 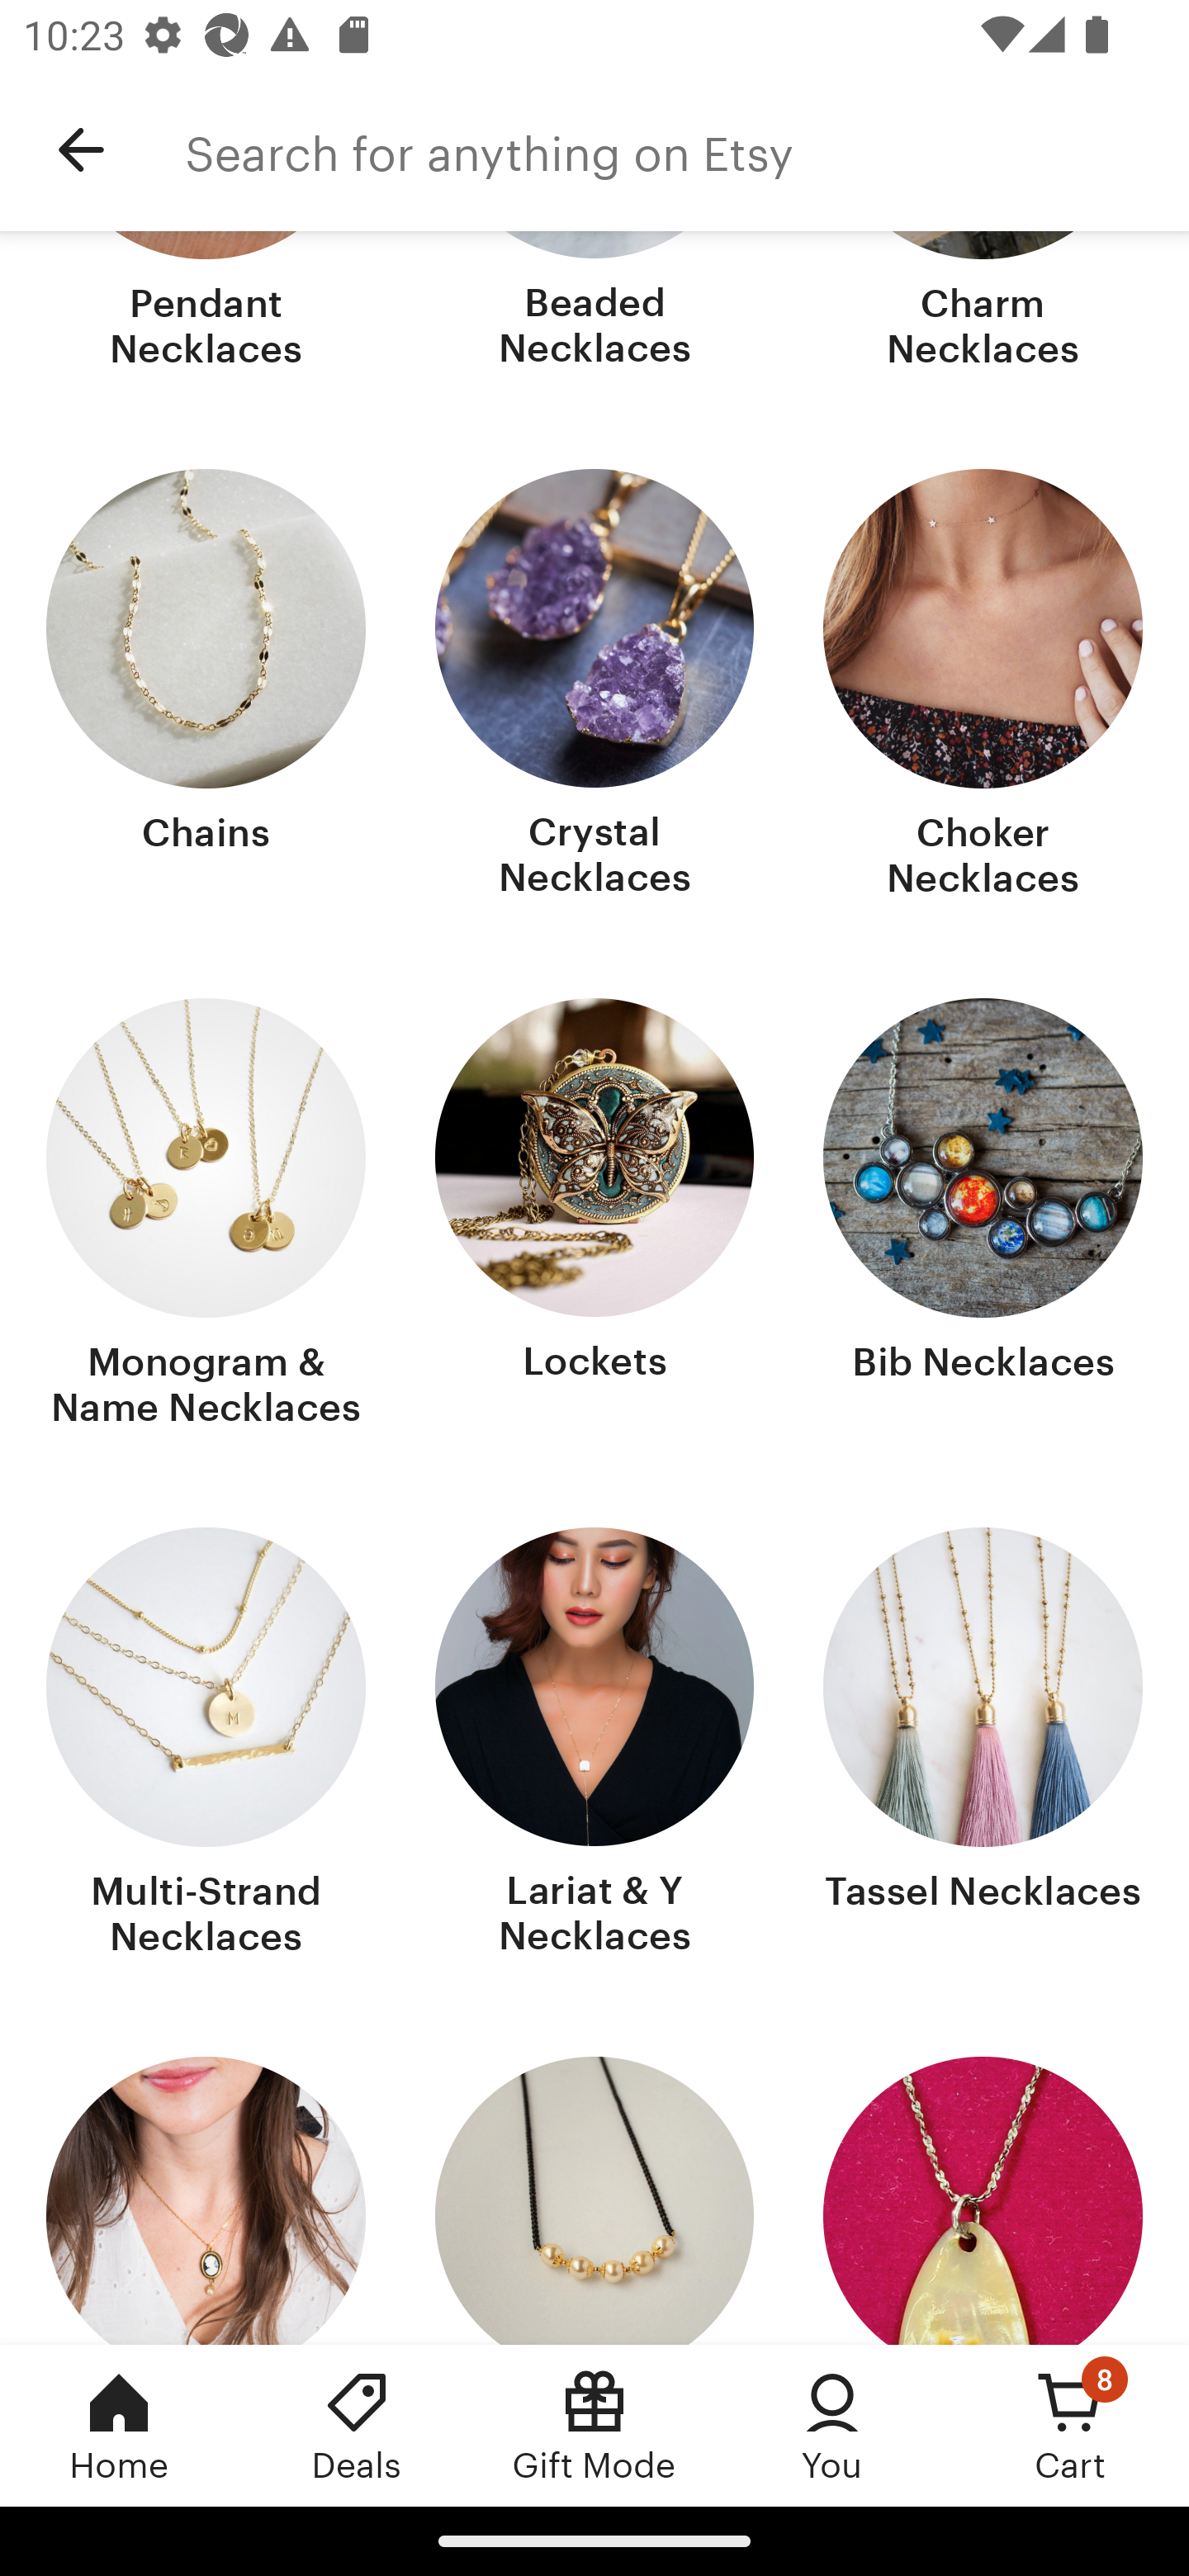 What do you see at coordinates (594, 1217) in the screenshot?
I see `Lockets` at bounding box center [594, 1217].